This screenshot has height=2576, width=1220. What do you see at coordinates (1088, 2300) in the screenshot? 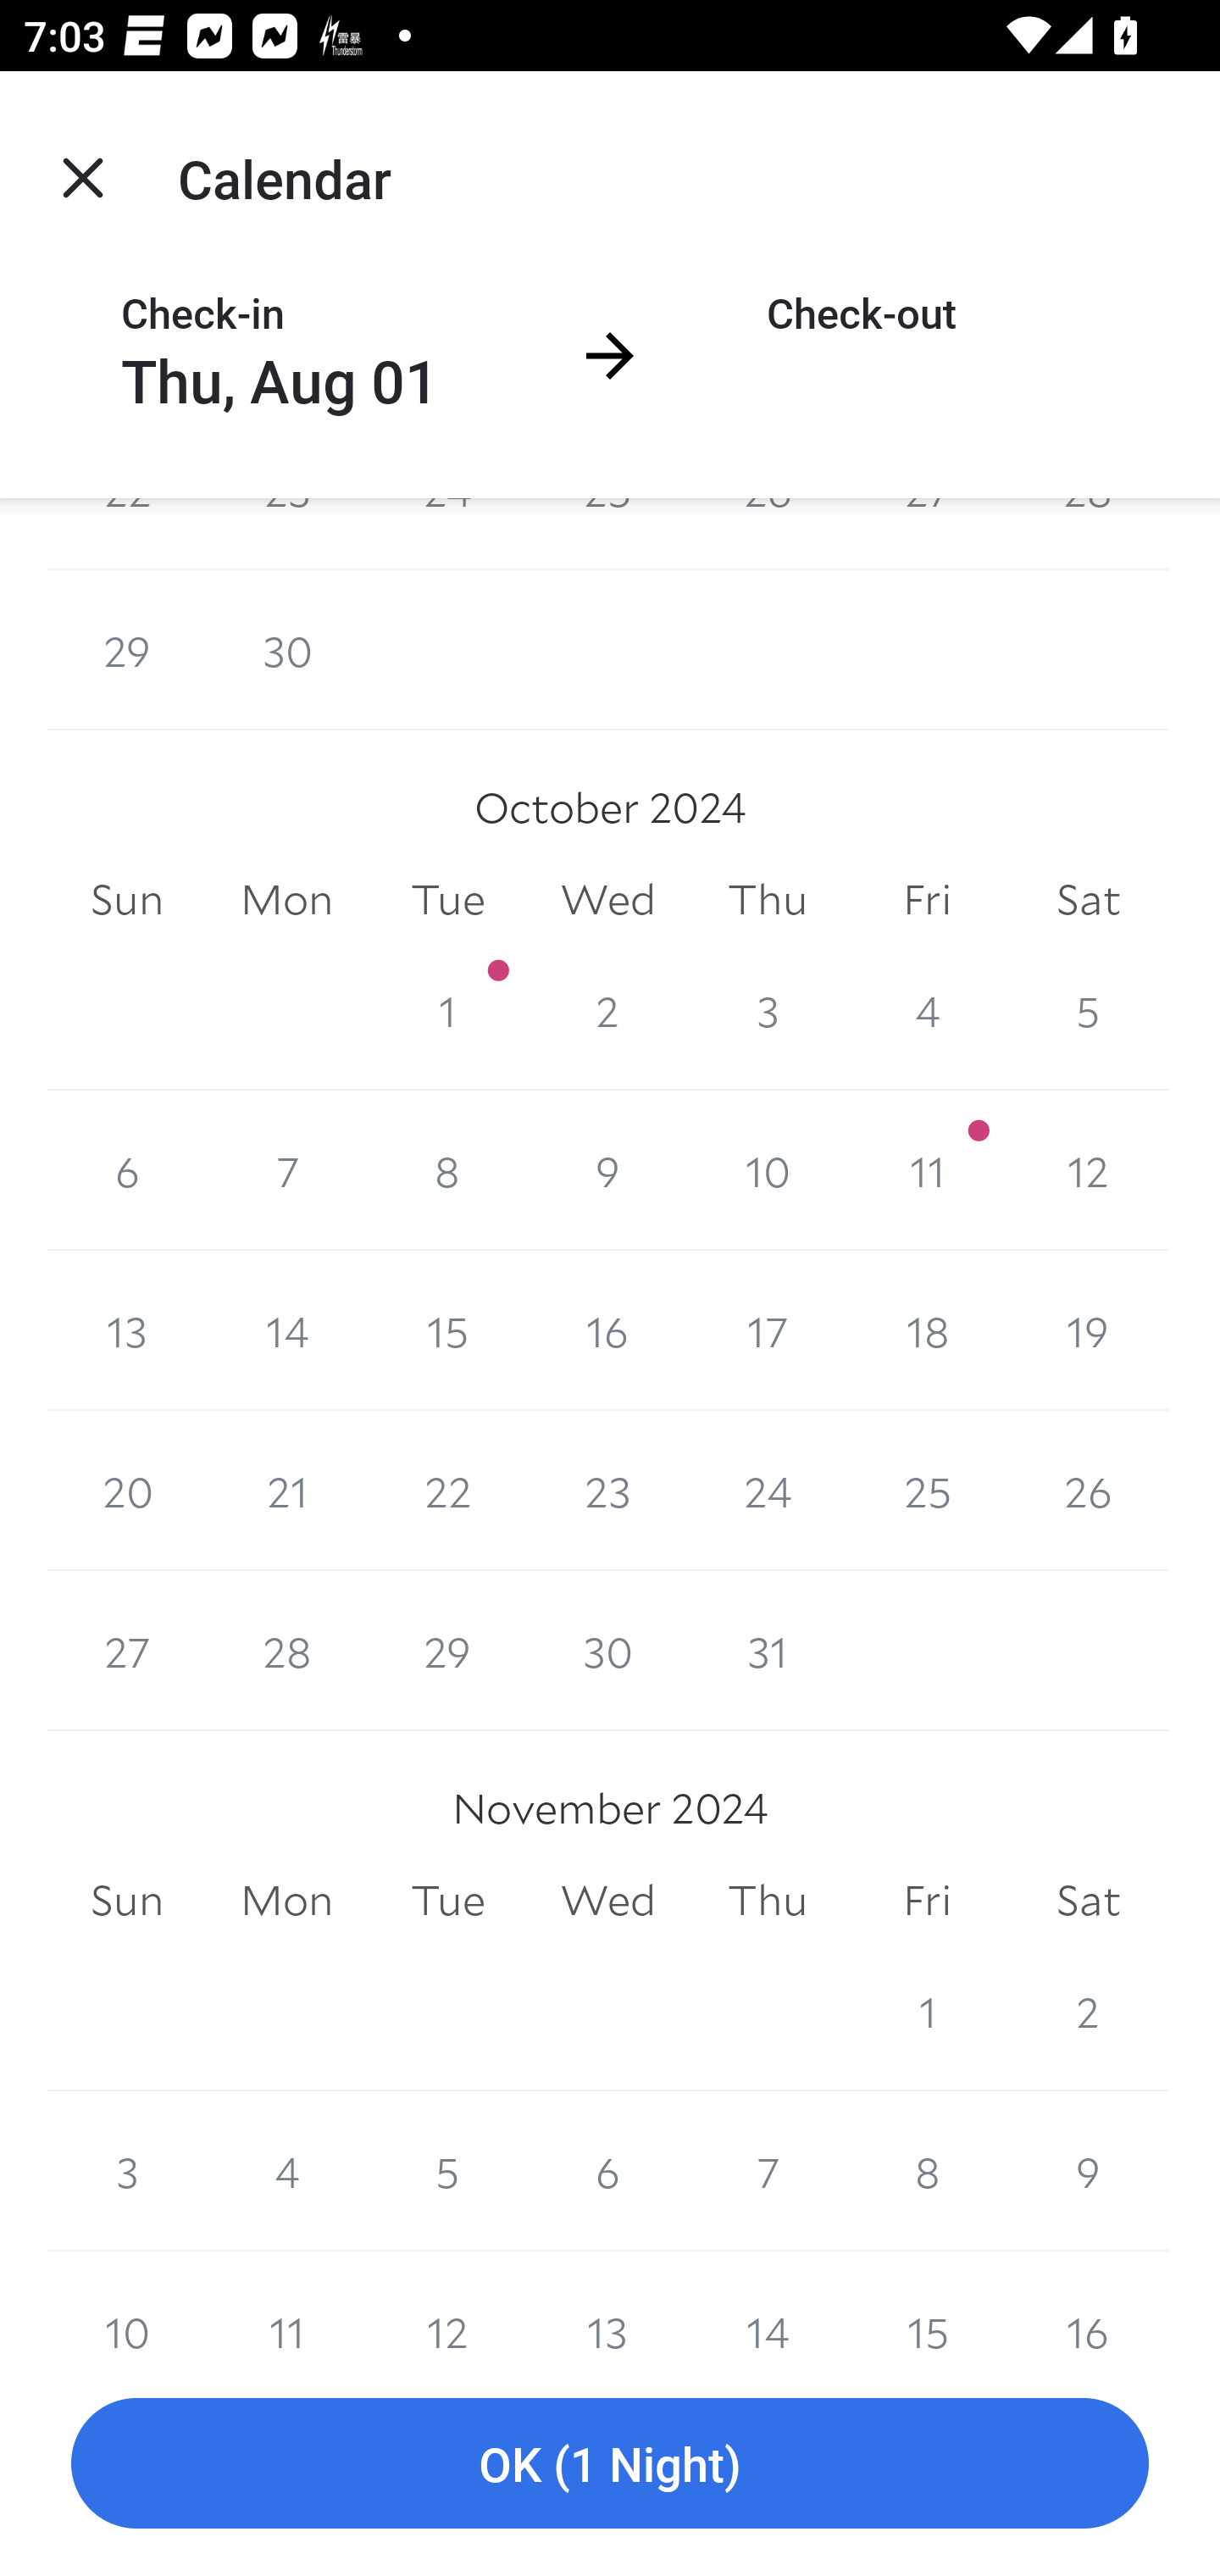
I see `16 16 November 2024` at bounding box center [1088, 2300].